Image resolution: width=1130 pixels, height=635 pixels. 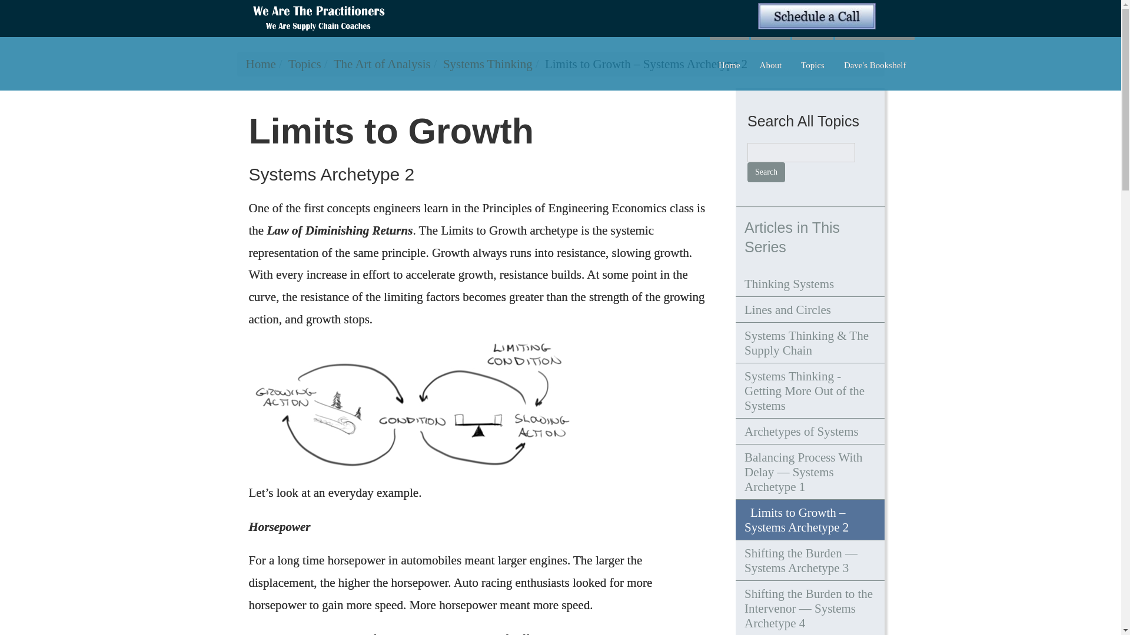 I want to click on Topics, so click(x=304, y=63).